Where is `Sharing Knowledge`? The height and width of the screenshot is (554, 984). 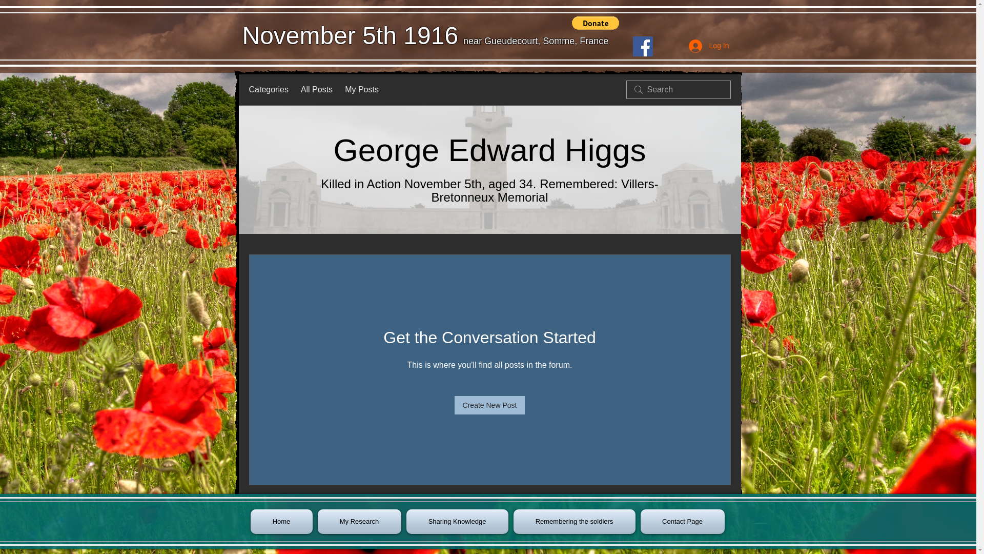
Sharing Knowledge is located at coordinates (457, 521).